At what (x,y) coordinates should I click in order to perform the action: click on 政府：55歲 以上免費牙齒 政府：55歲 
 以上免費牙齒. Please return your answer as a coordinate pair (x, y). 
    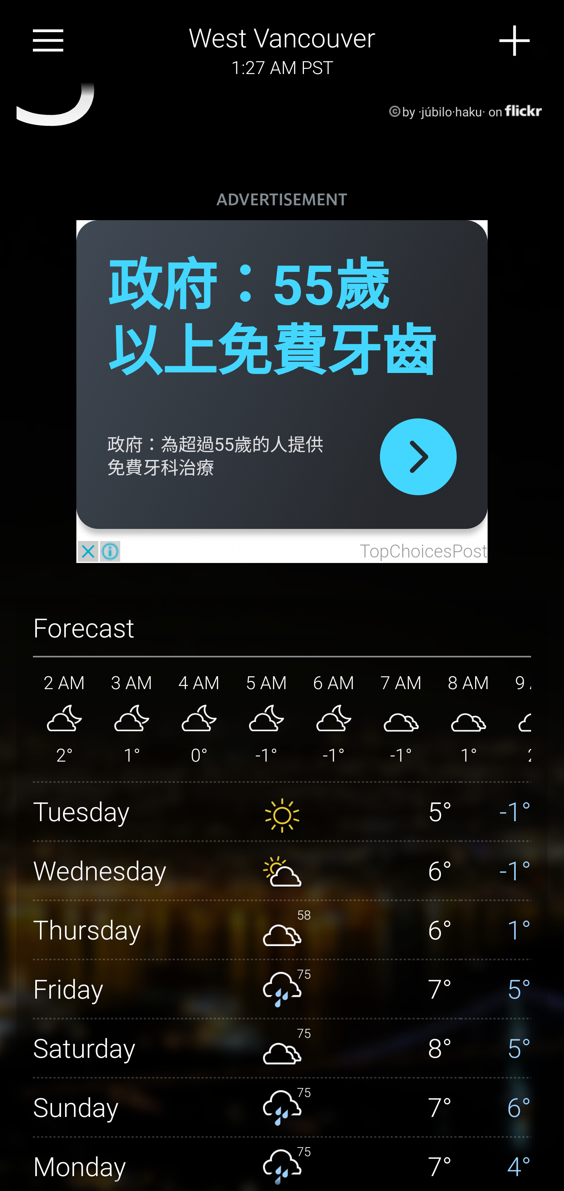
    Looking at the image, I should click on (271, 319).